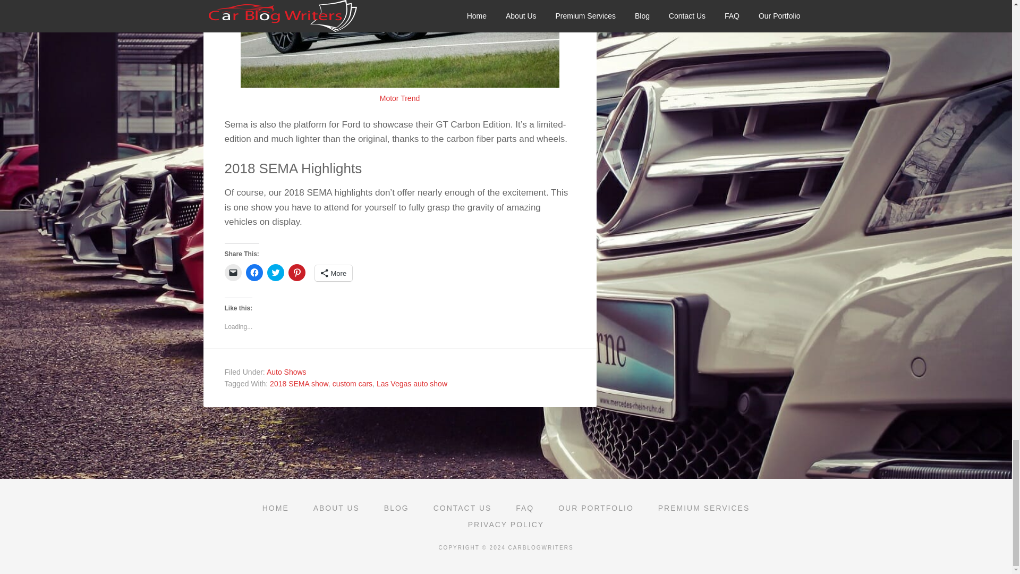 This screenshot has height=574, width=1020. What do you see at coordinates (352, 384) in the screenshot?
I see `custom cars` at bounding box center [352, 384].